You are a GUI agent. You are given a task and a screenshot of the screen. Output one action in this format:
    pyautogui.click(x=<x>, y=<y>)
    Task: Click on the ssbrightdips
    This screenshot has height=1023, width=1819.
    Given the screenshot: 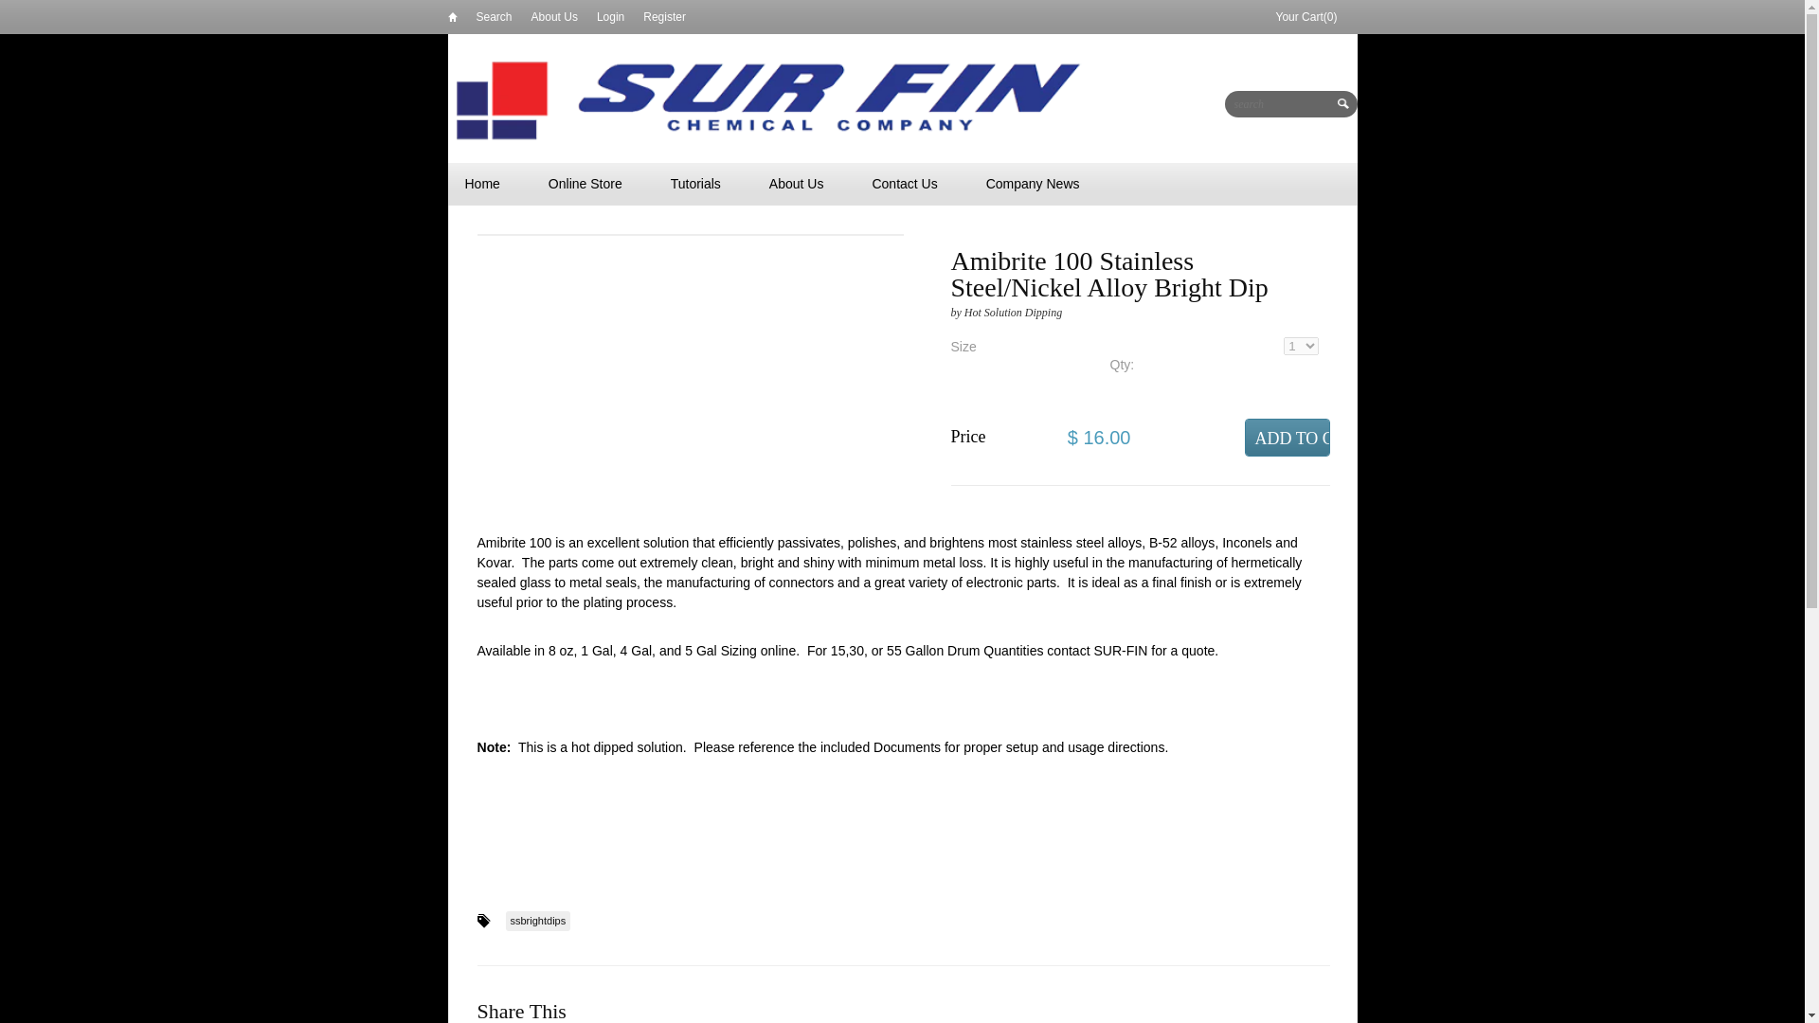 What is the action you would take?
    pyautogui.click(x=538, y=921)
    